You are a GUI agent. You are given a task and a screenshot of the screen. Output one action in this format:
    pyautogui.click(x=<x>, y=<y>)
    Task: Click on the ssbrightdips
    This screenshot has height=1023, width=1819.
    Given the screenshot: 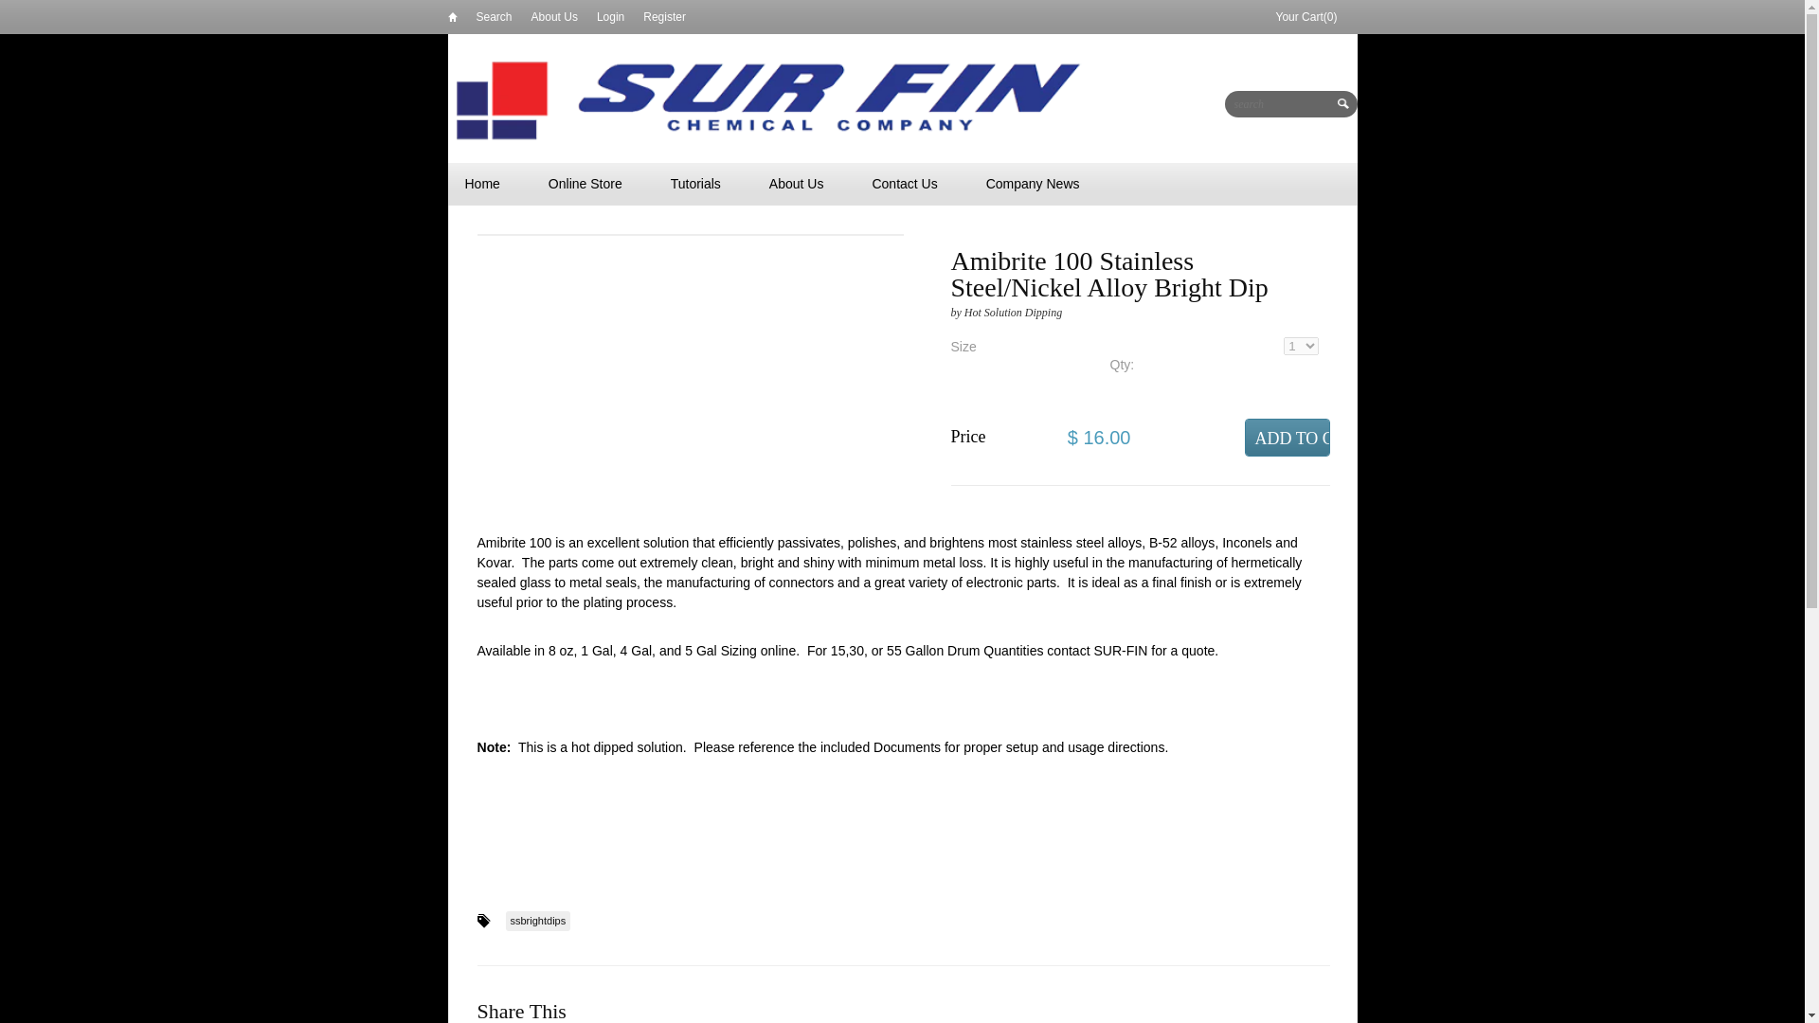 What is the action you would take?
    pyautogui.click(x=538, y=921)
    